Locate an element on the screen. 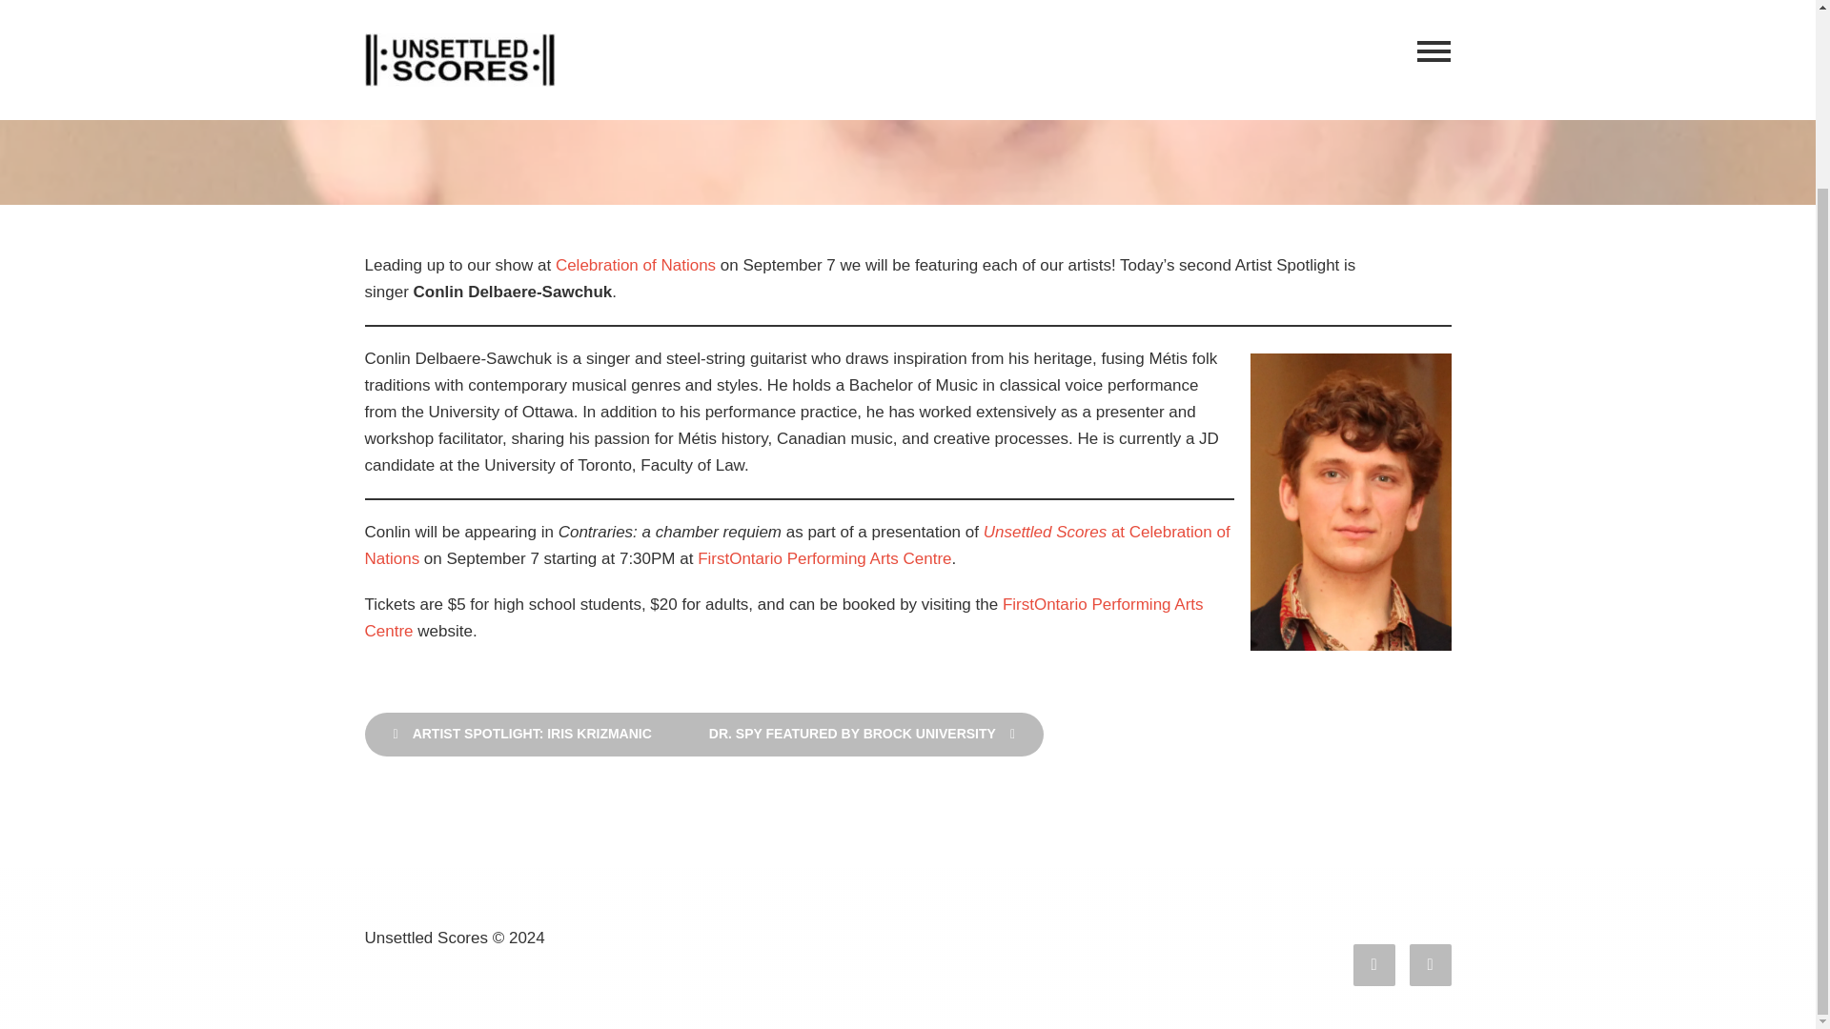 This screenshot has width=1830, height=1029. FirstOntario Performing Arts Centre is located at coordinates (783, 617).